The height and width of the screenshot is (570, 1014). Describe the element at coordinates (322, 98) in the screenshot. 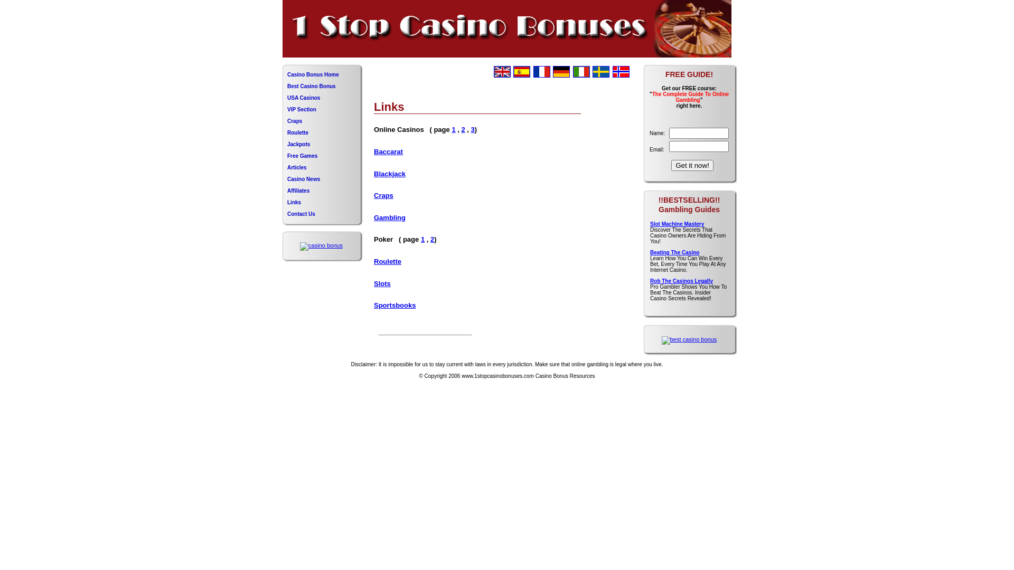

I see `USA Casinos` at that location.